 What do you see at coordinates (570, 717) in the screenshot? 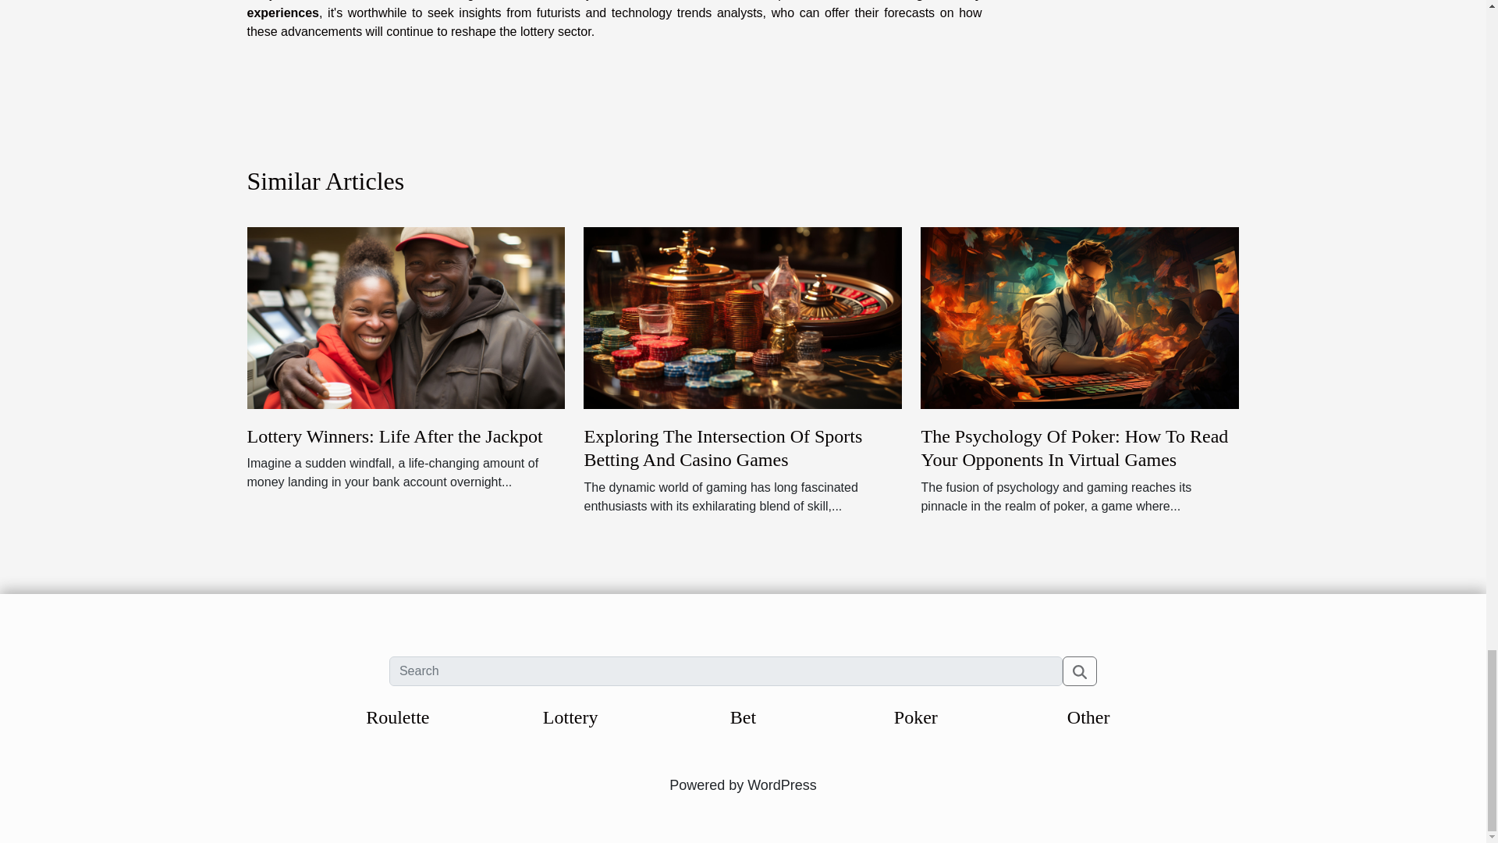
I see `Lottery` at bounding box center [570, 717].